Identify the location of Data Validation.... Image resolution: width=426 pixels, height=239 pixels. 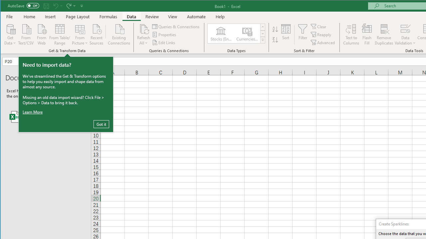
(405, 35).